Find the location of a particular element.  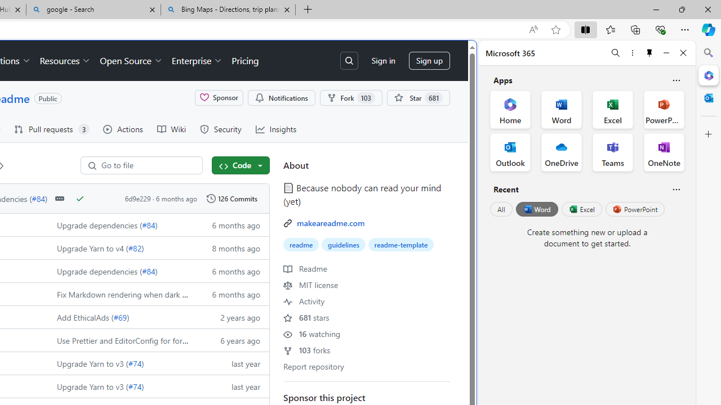

Security is located at coordinates (220, 129).